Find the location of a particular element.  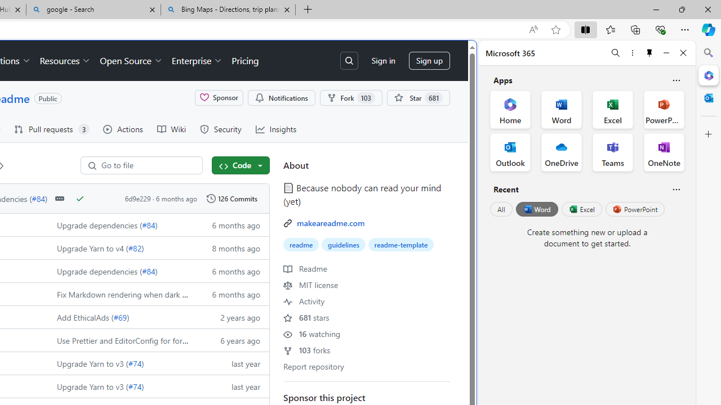

Security is located at coordinates (220, 129).